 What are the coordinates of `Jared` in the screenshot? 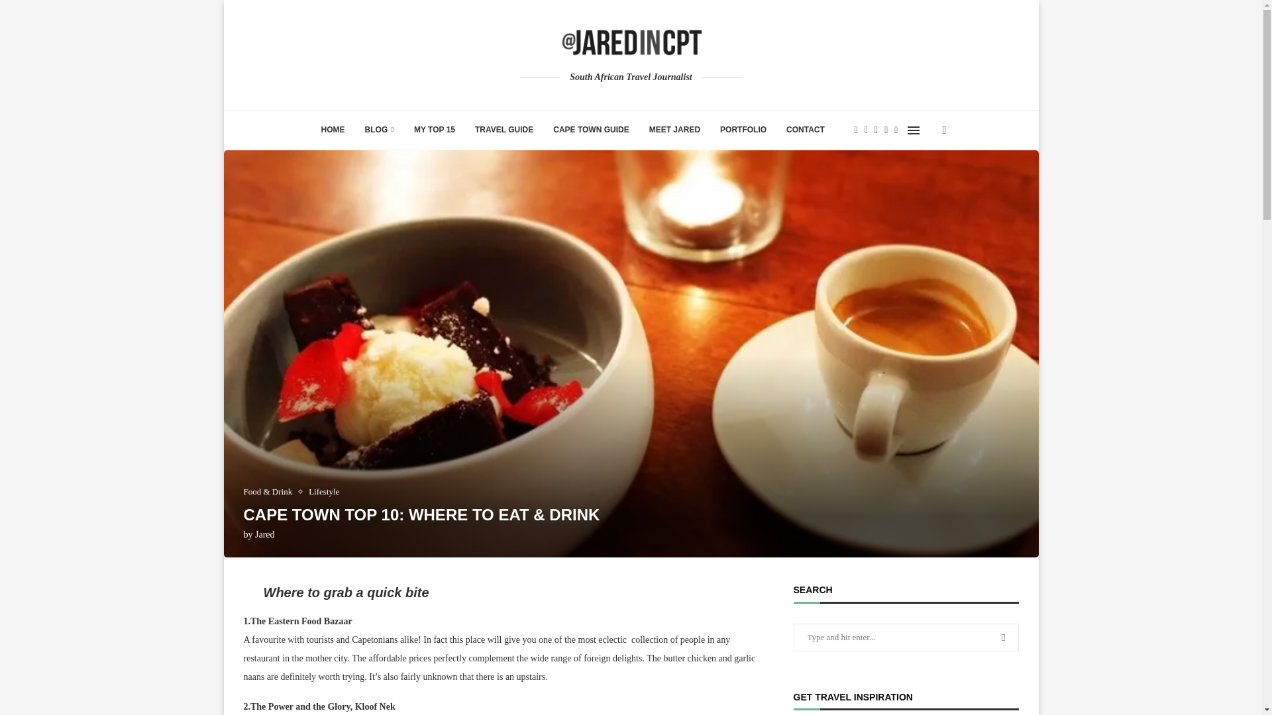 It's located at (265, 535).